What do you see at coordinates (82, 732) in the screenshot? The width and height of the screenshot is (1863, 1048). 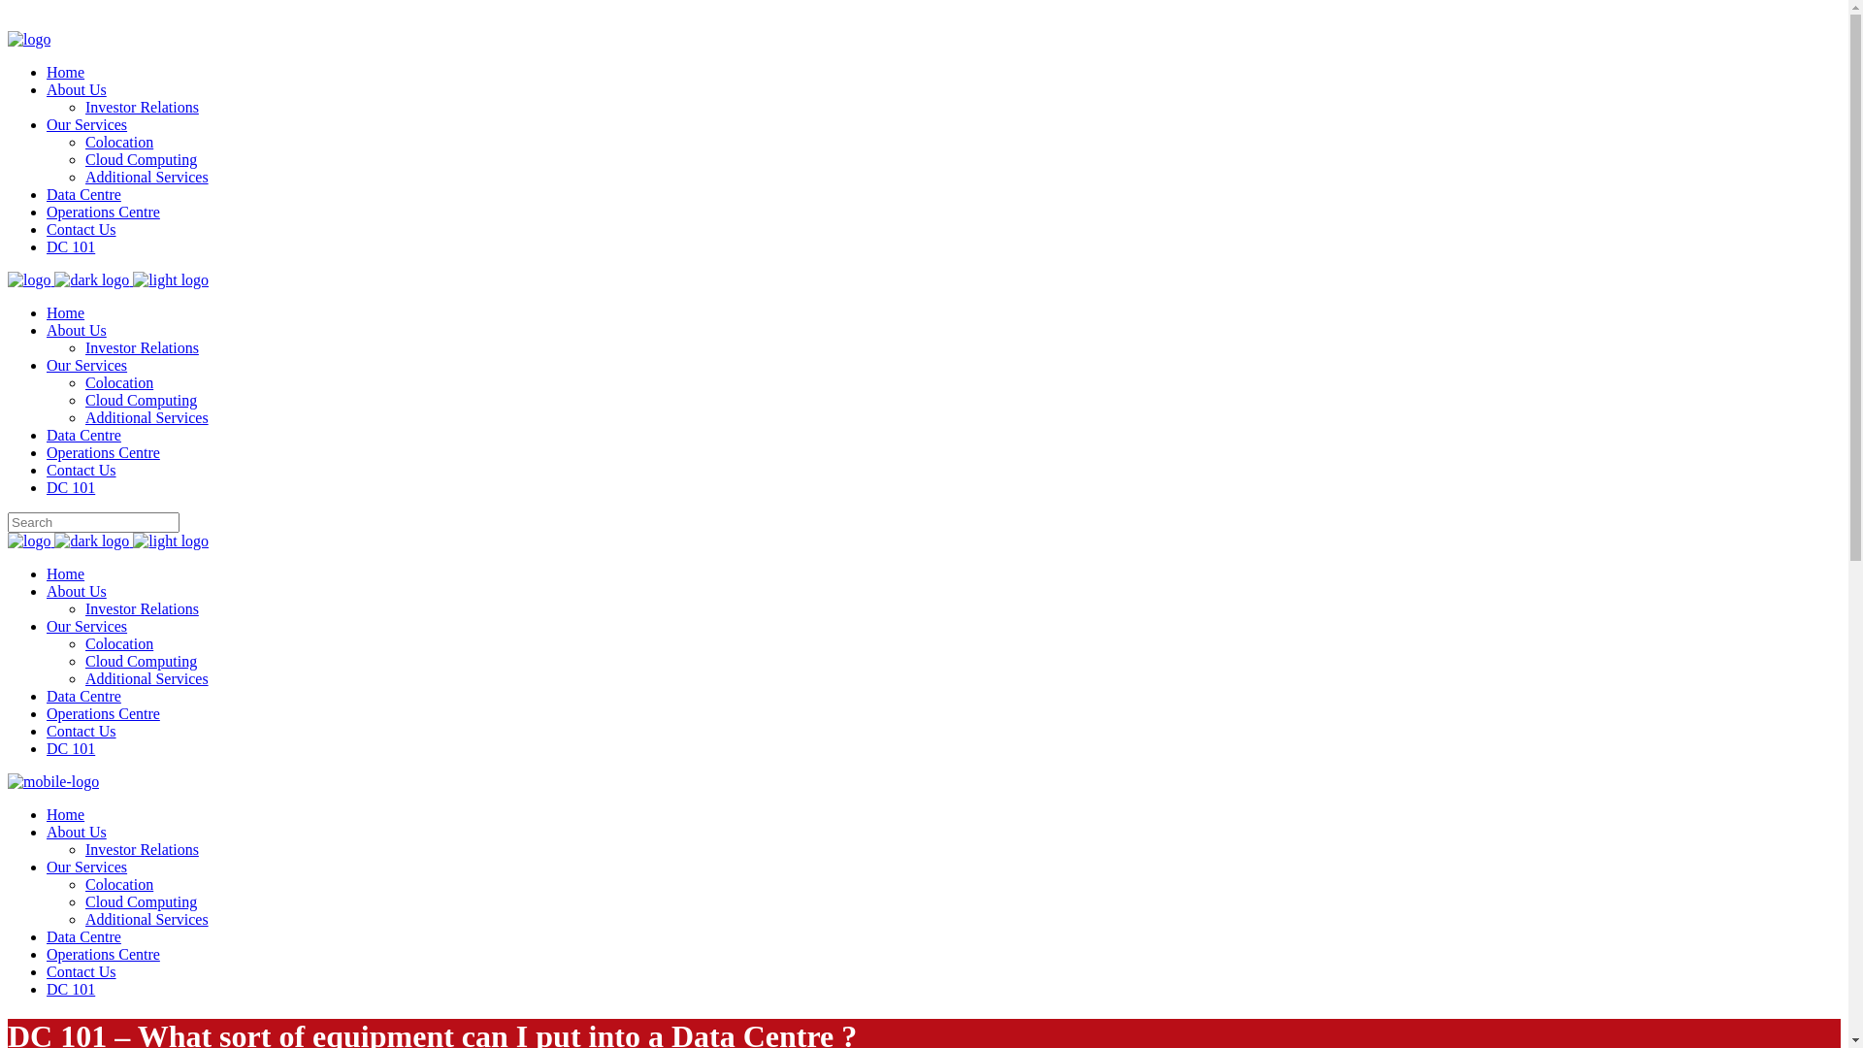 I see `Contact Us` at bounding box center [82, 732].